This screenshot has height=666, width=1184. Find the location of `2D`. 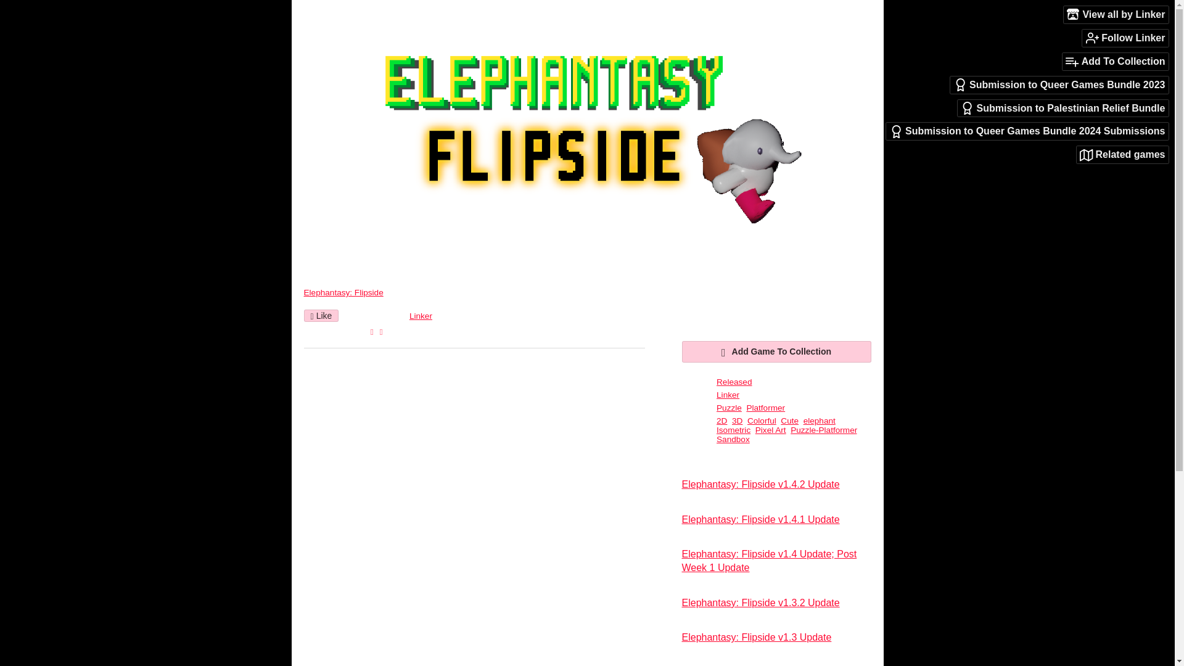

2D is located at coordinates (721, 421).